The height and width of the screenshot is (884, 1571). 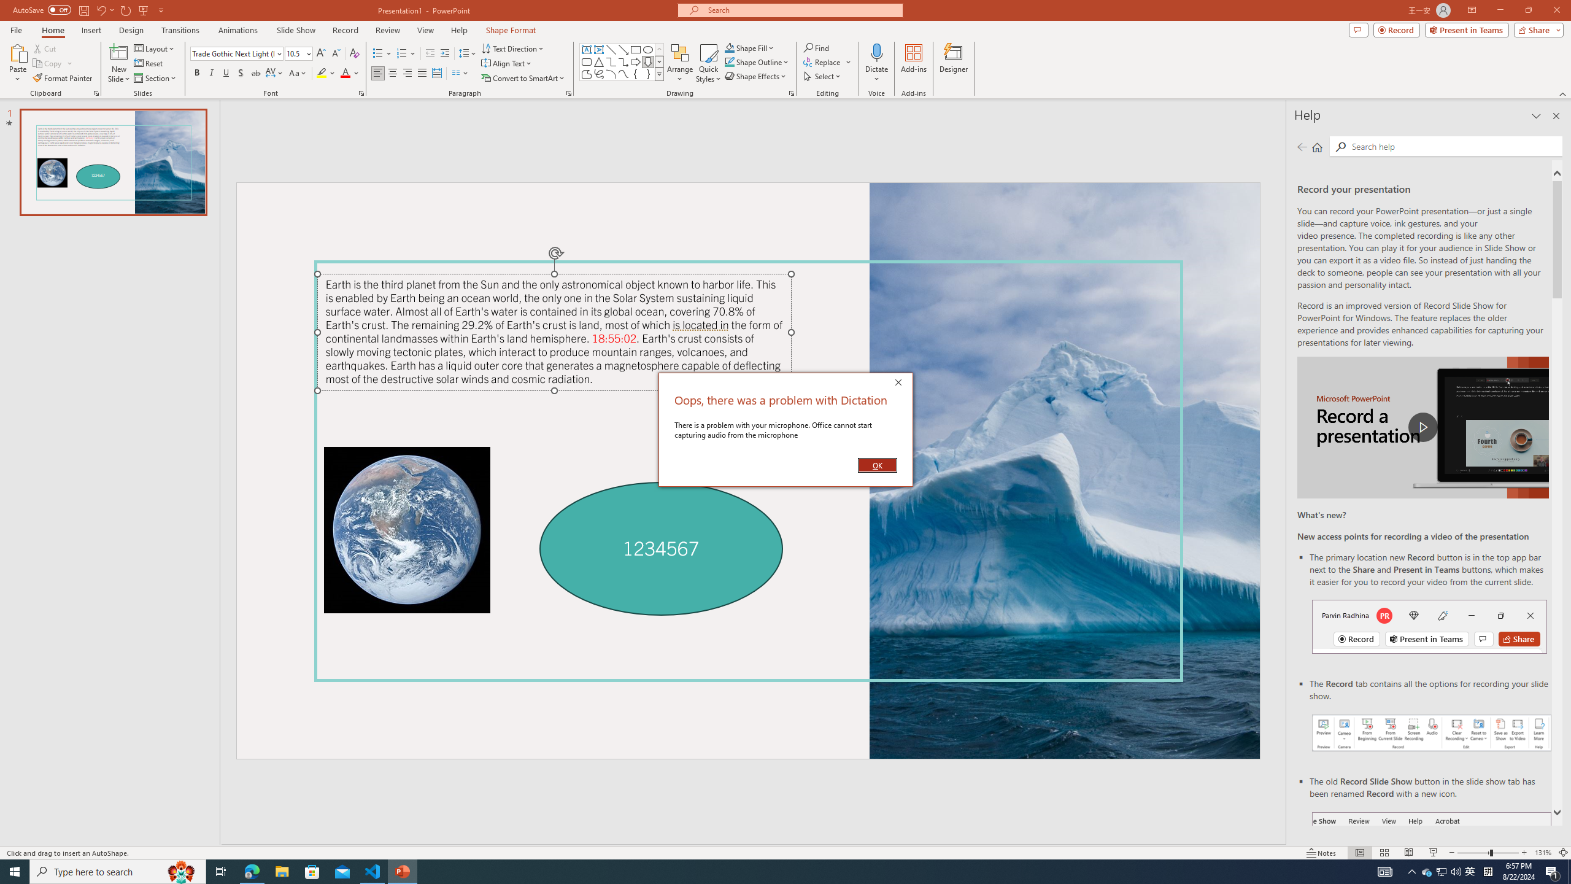 I want to click on Review, so click(x=388, y=30).